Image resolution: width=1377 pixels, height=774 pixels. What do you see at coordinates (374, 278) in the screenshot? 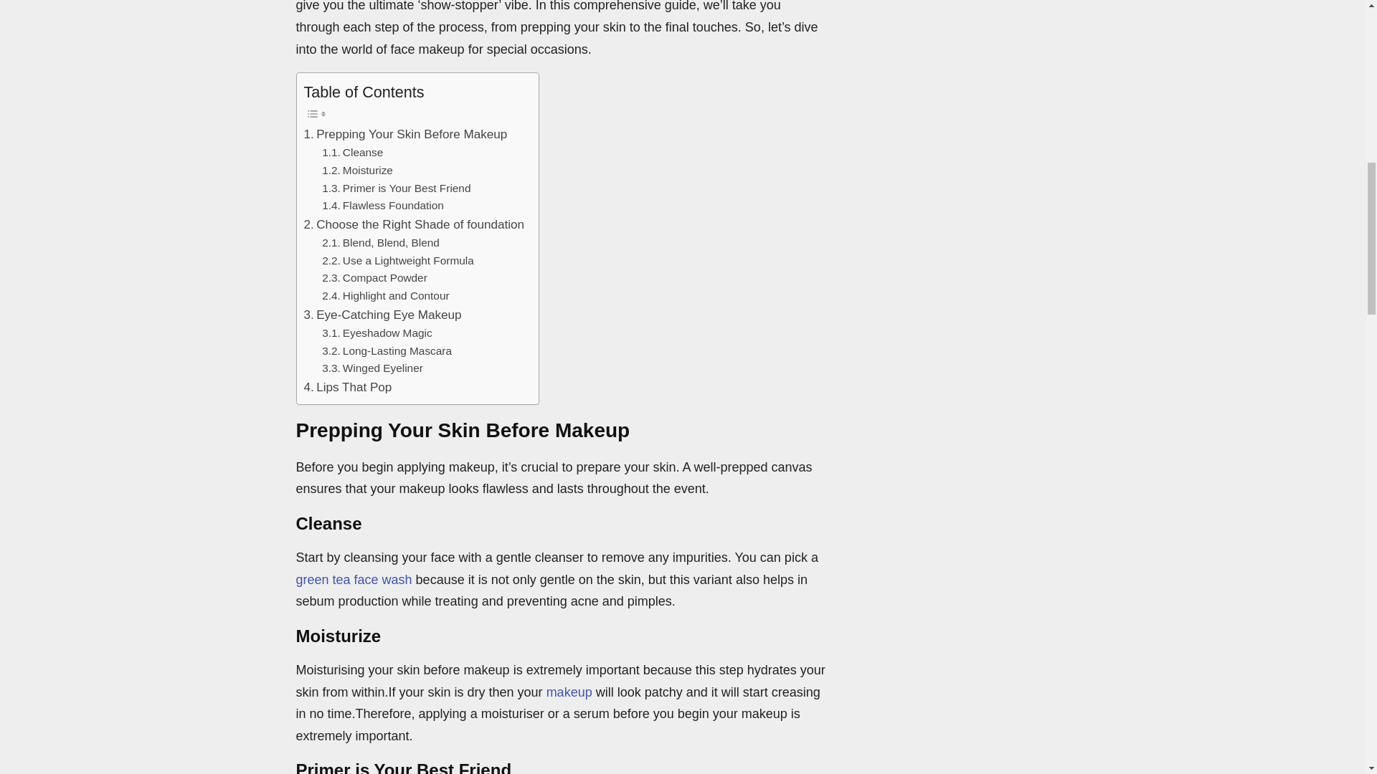
I see `Compact Powder` at bounding box center [374, 278].